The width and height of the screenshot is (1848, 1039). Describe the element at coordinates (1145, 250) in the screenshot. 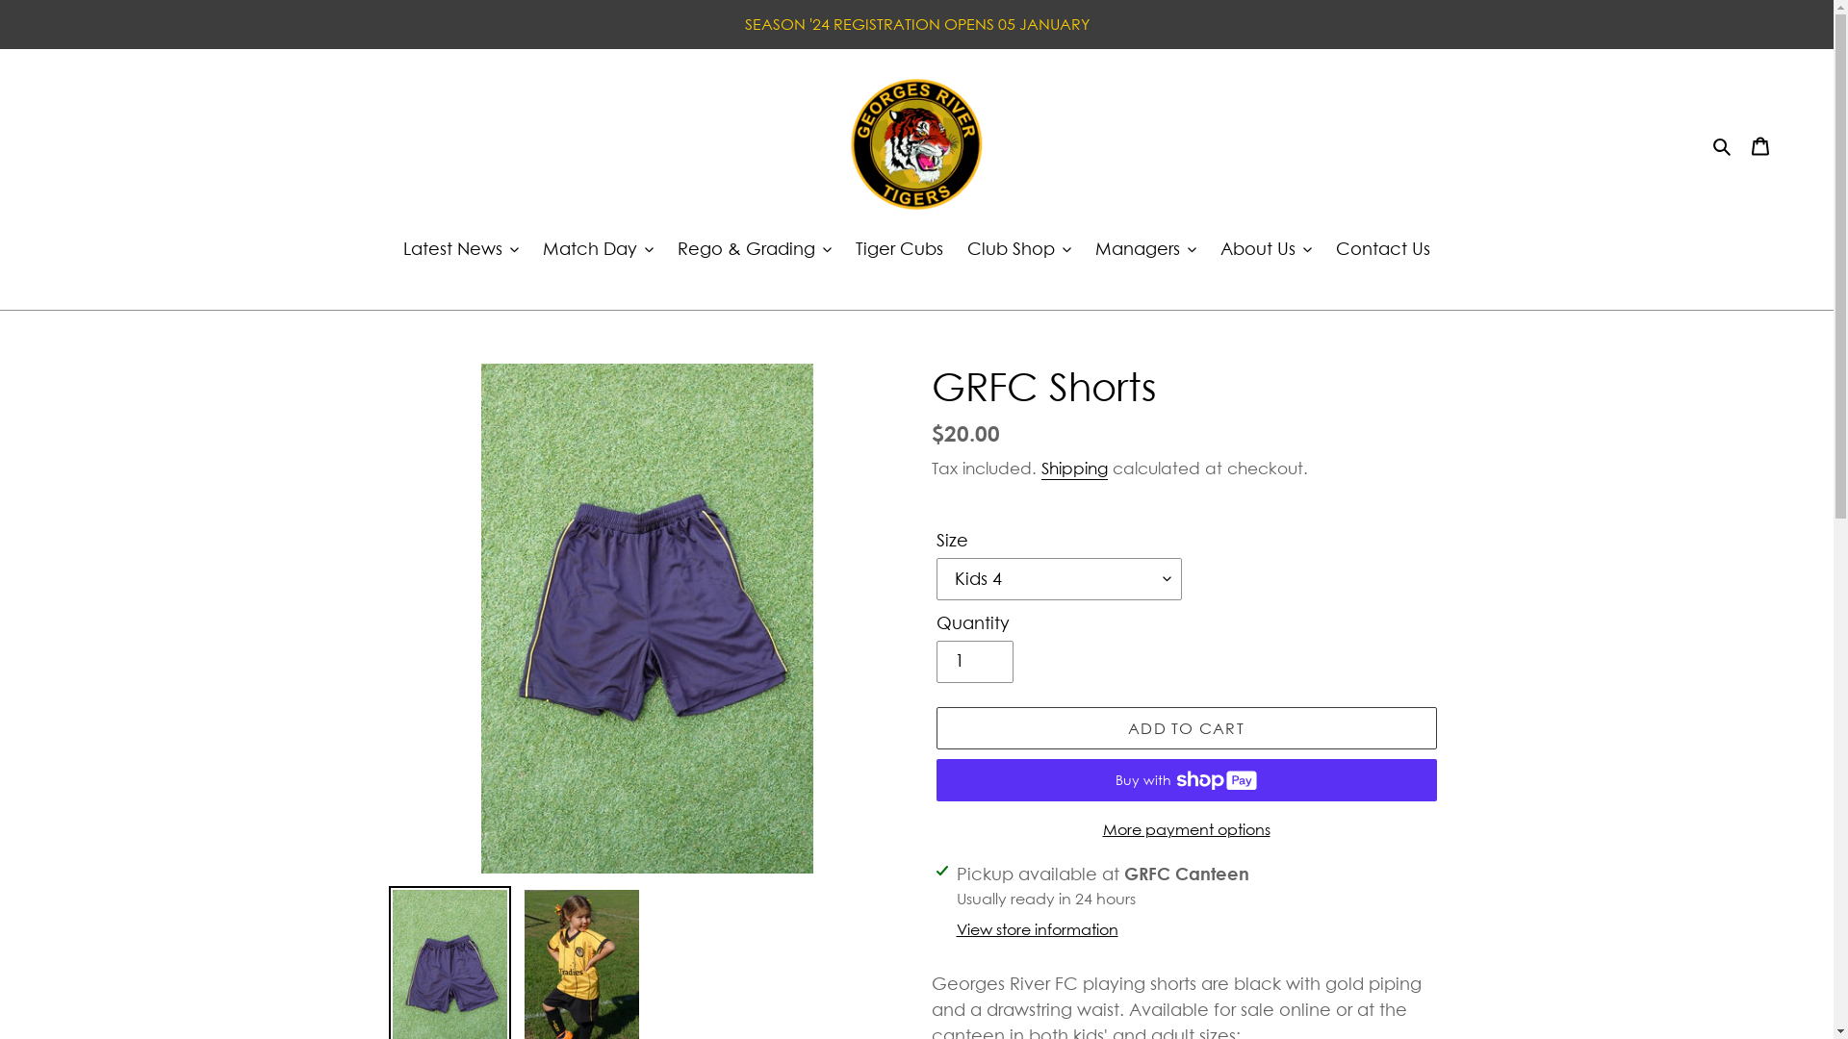

I see `Managers` at that location.